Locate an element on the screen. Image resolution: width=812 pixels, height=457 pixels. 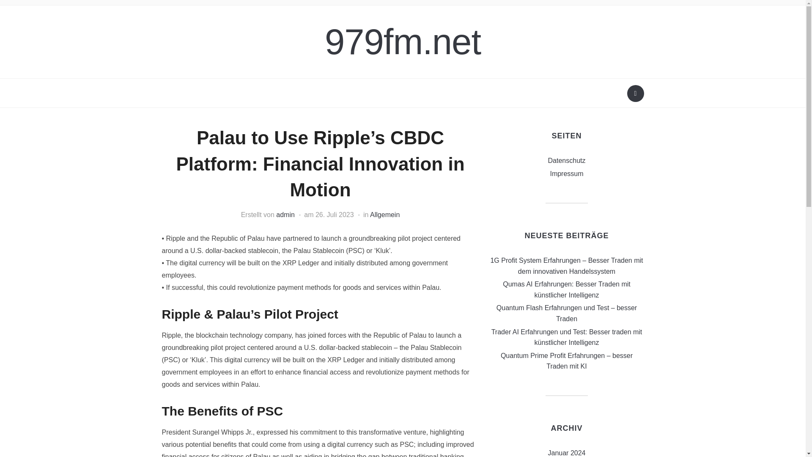
Allgemein is located at coordinates (385, 215).